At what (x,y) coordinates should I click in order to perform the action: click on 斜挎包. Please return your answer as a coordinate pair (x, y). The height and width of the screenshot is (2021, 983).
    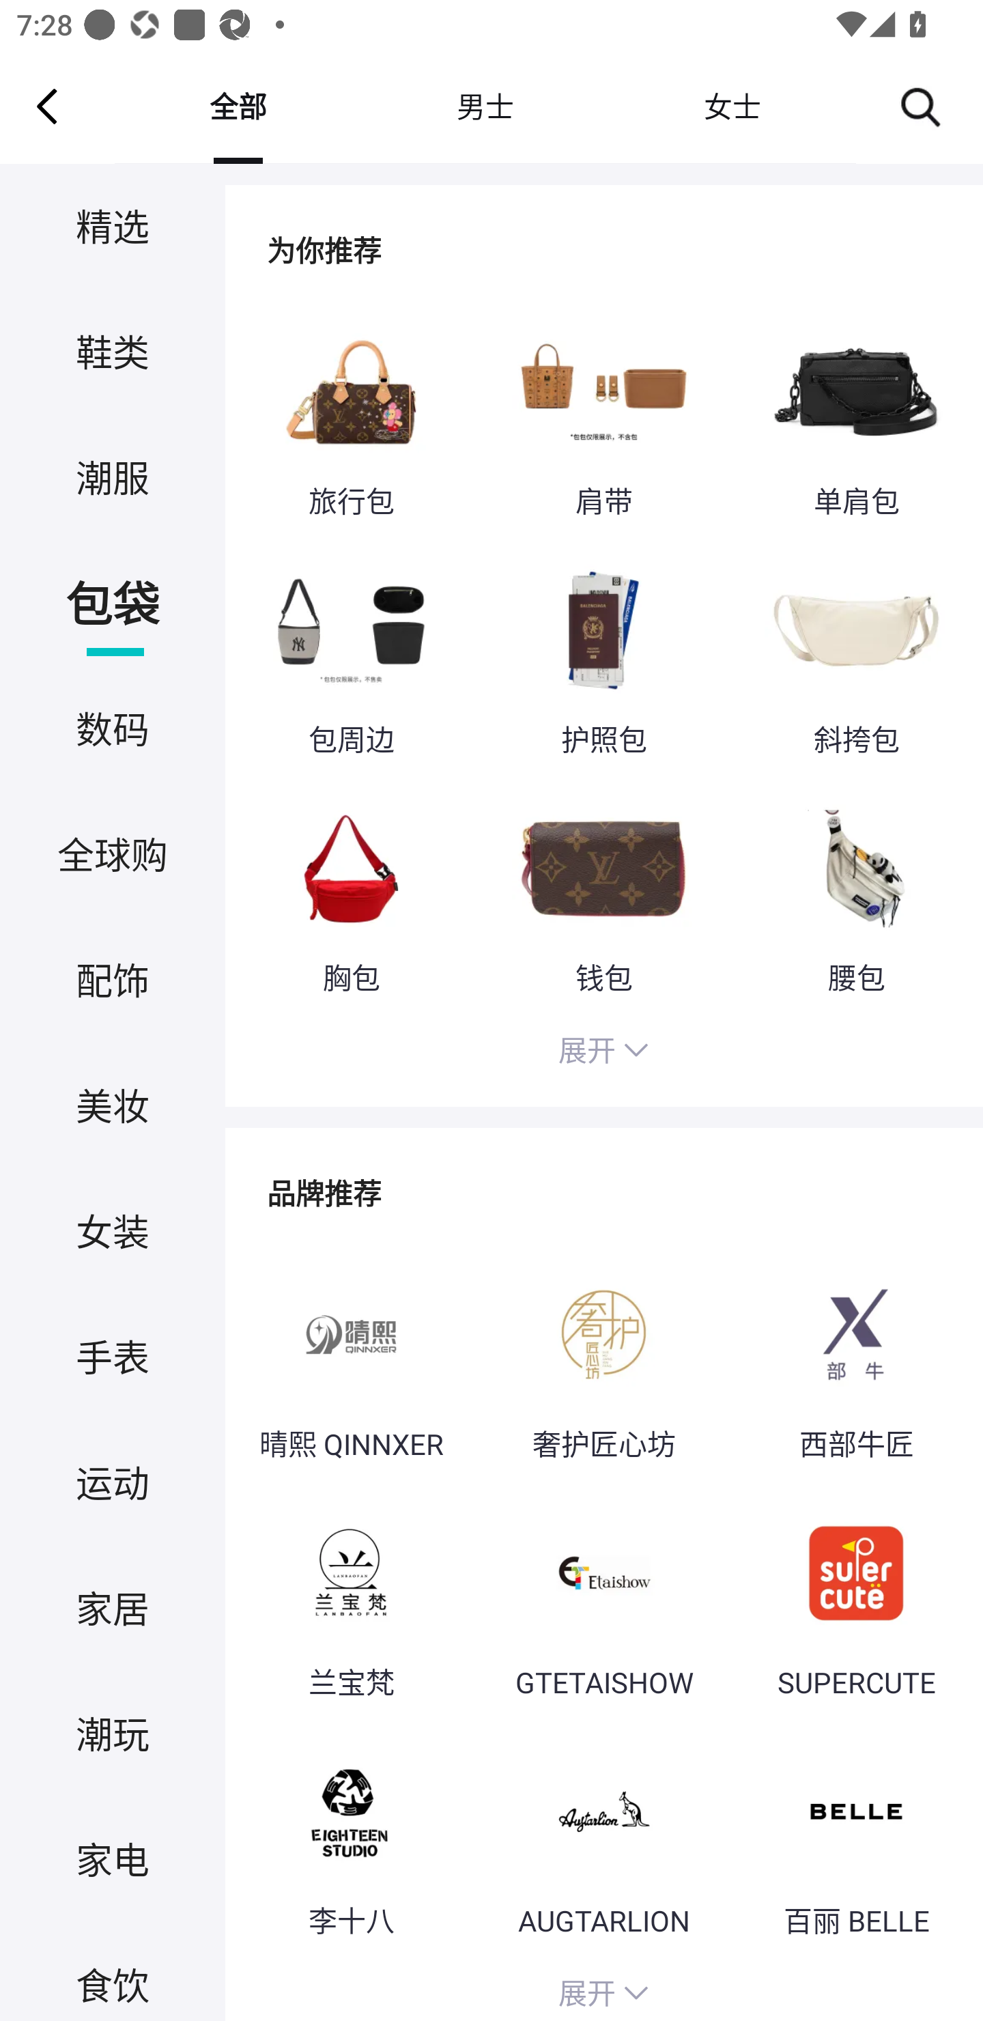
    Looking at the image, I should click on (856, 658).